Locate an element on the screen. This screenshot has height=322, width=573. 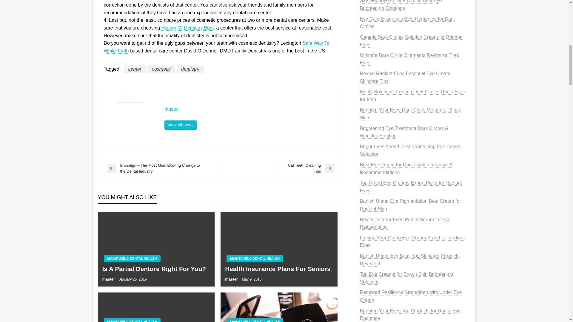
cosmetic is located at coordinates (255, 258).